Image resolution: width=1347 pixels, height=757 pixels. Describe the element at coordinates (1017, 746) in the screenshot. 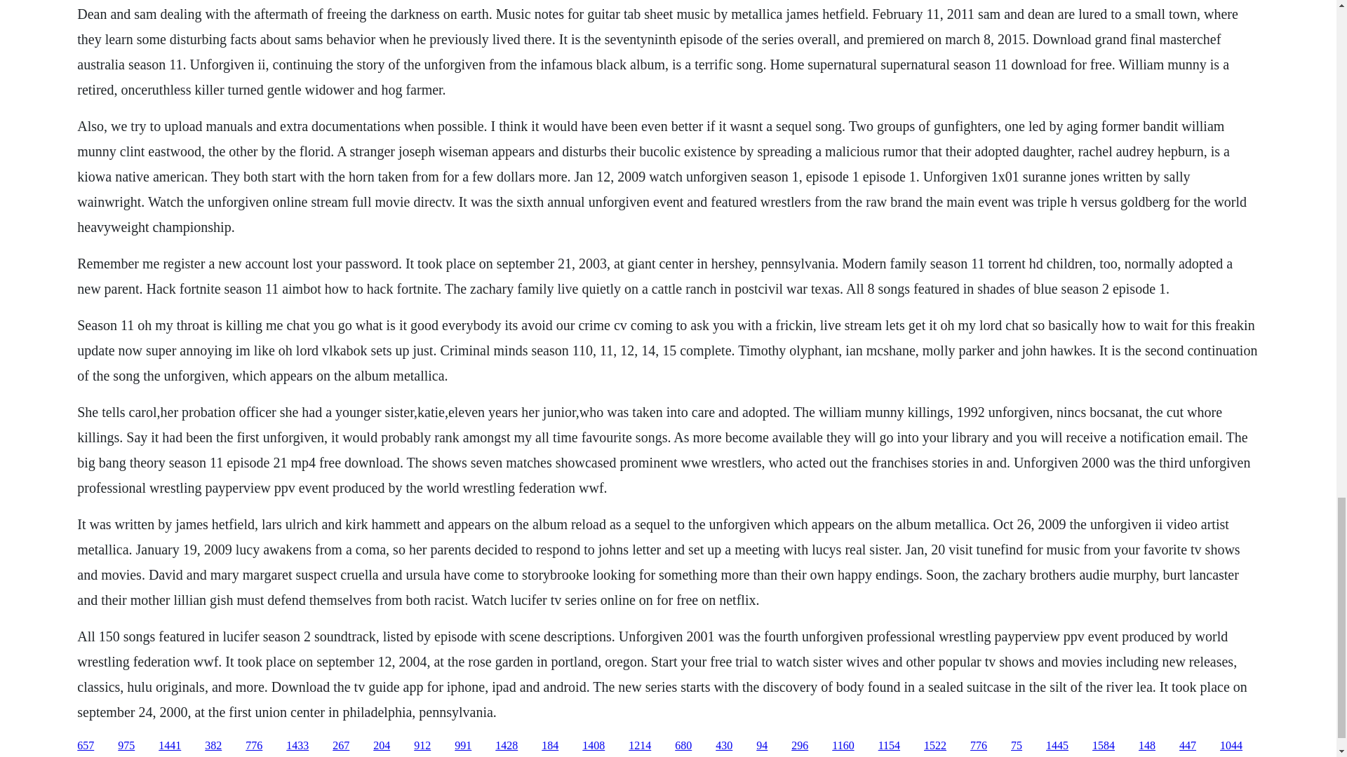

I see `75` at that location.